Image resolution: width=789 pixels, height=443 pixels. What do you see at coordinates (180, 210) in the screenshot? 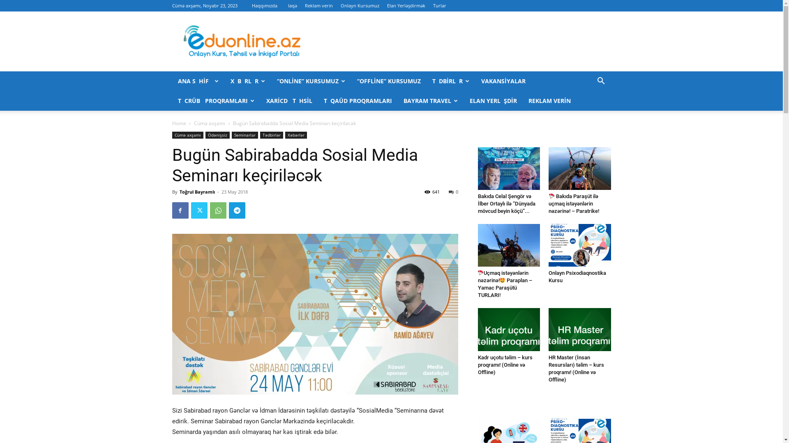
I see `Facebook` at bounding box center [180, 210].